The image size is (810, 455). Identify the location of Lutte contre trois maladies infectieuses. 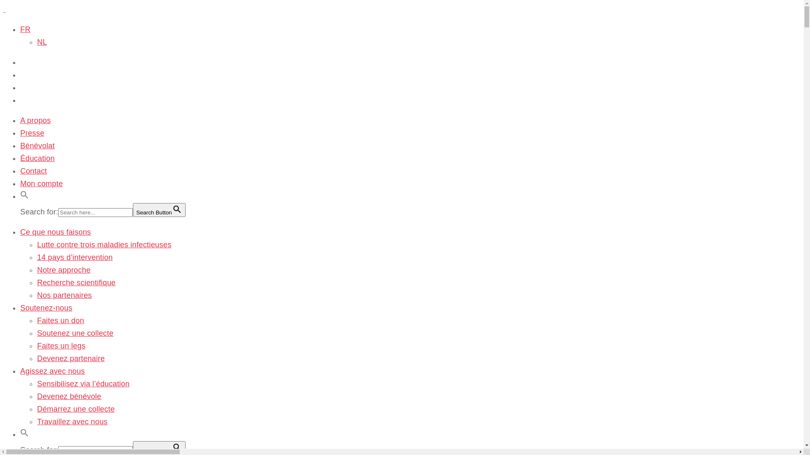
(104, 245).